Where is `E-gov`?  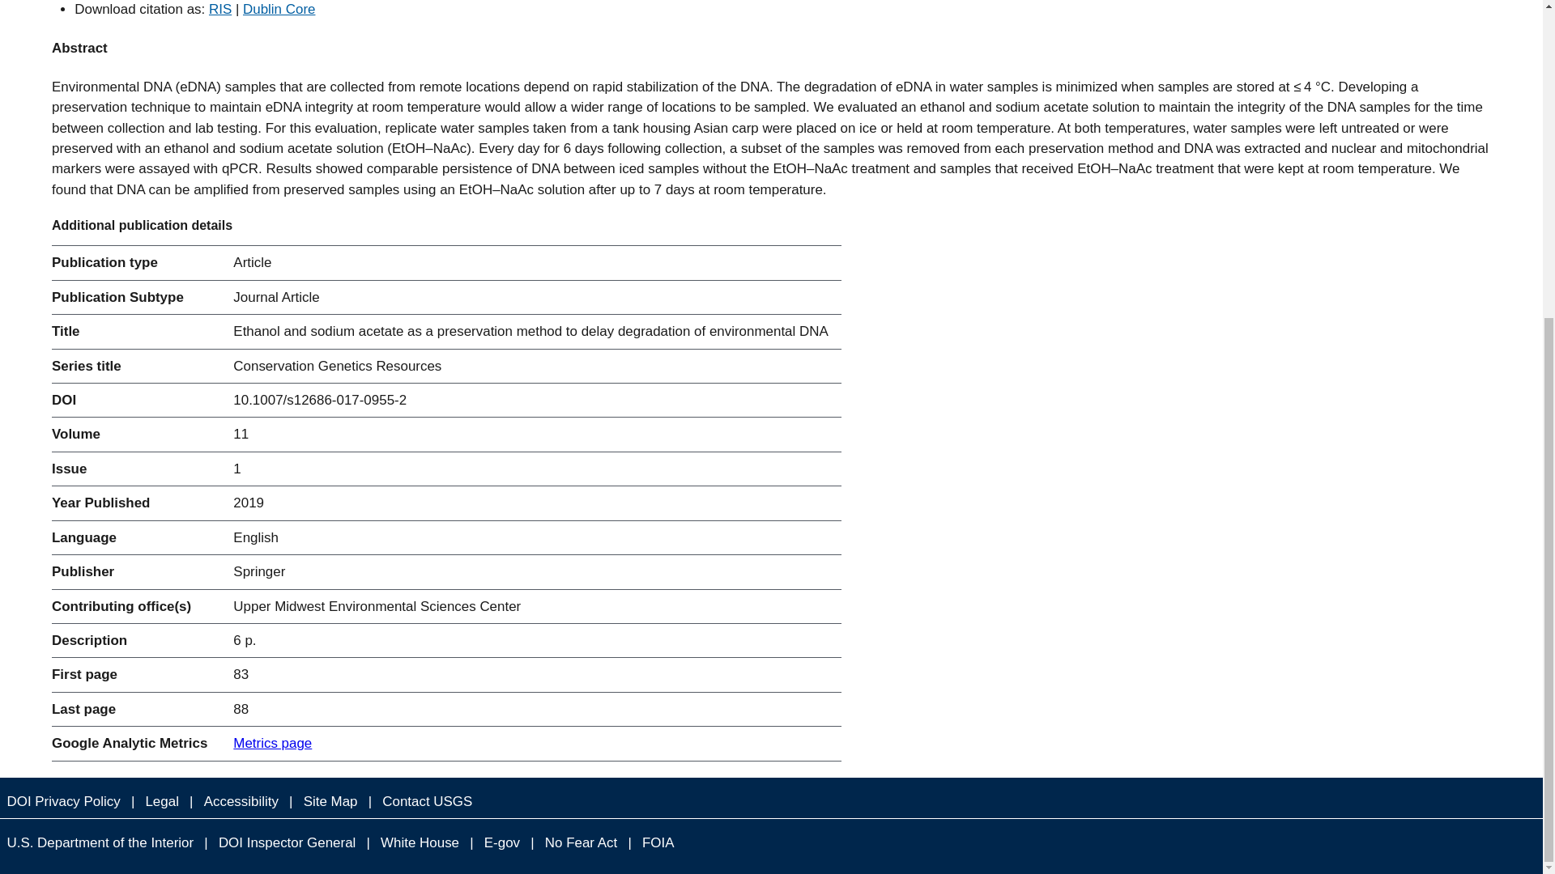 E-gov is located at coordinates (502, 843).